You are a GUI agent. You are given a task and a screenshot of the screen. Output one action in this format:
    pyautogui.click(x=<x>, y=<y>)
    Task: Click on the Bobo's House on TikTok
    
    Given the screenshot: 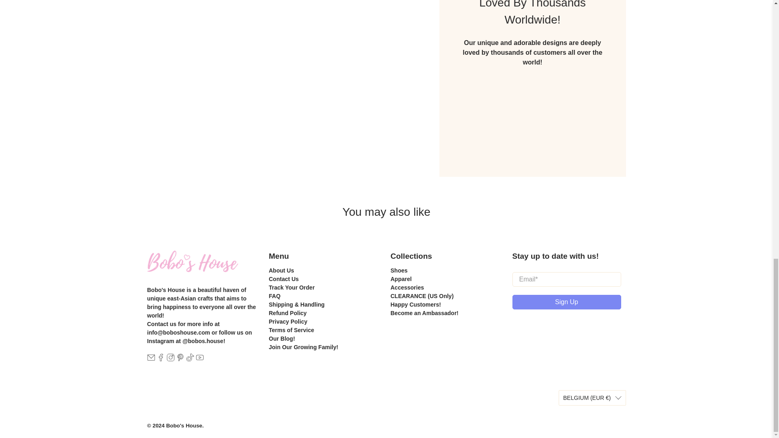 What is the action you would take?
    pyautogui.click(x=190, y=359)
    